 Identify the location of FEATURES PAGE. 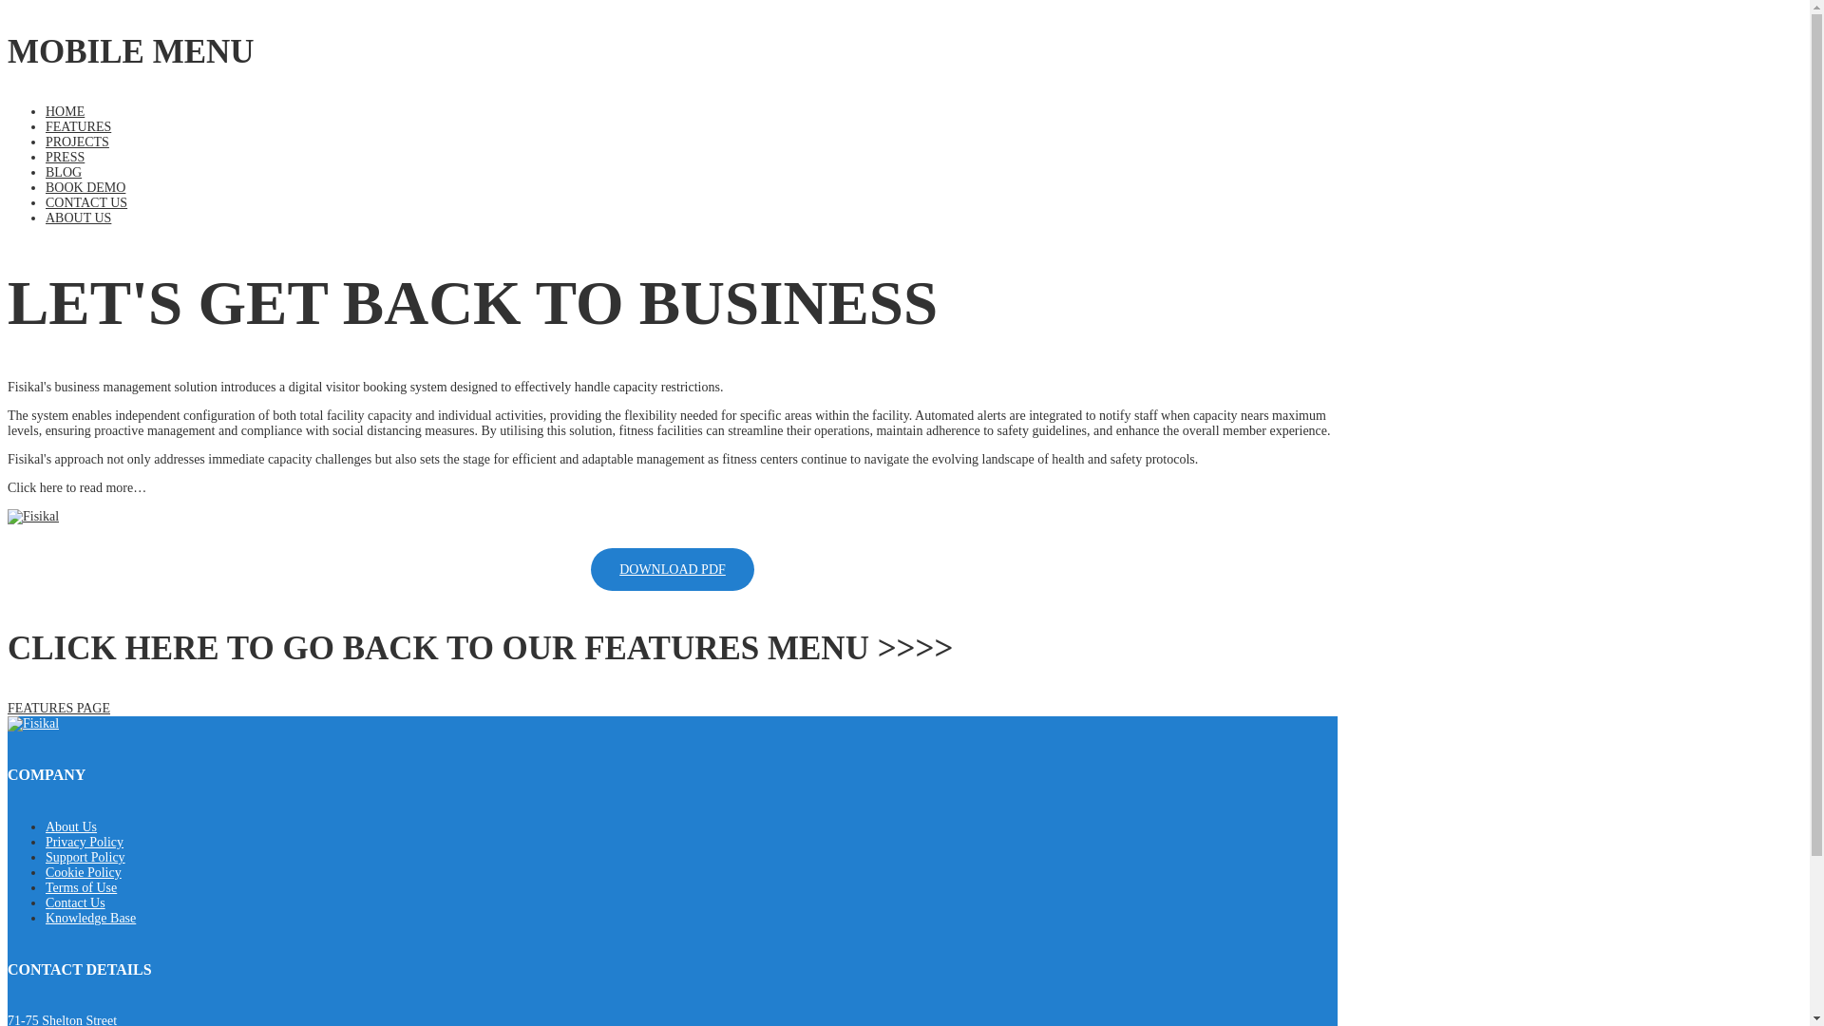
(58, 707).